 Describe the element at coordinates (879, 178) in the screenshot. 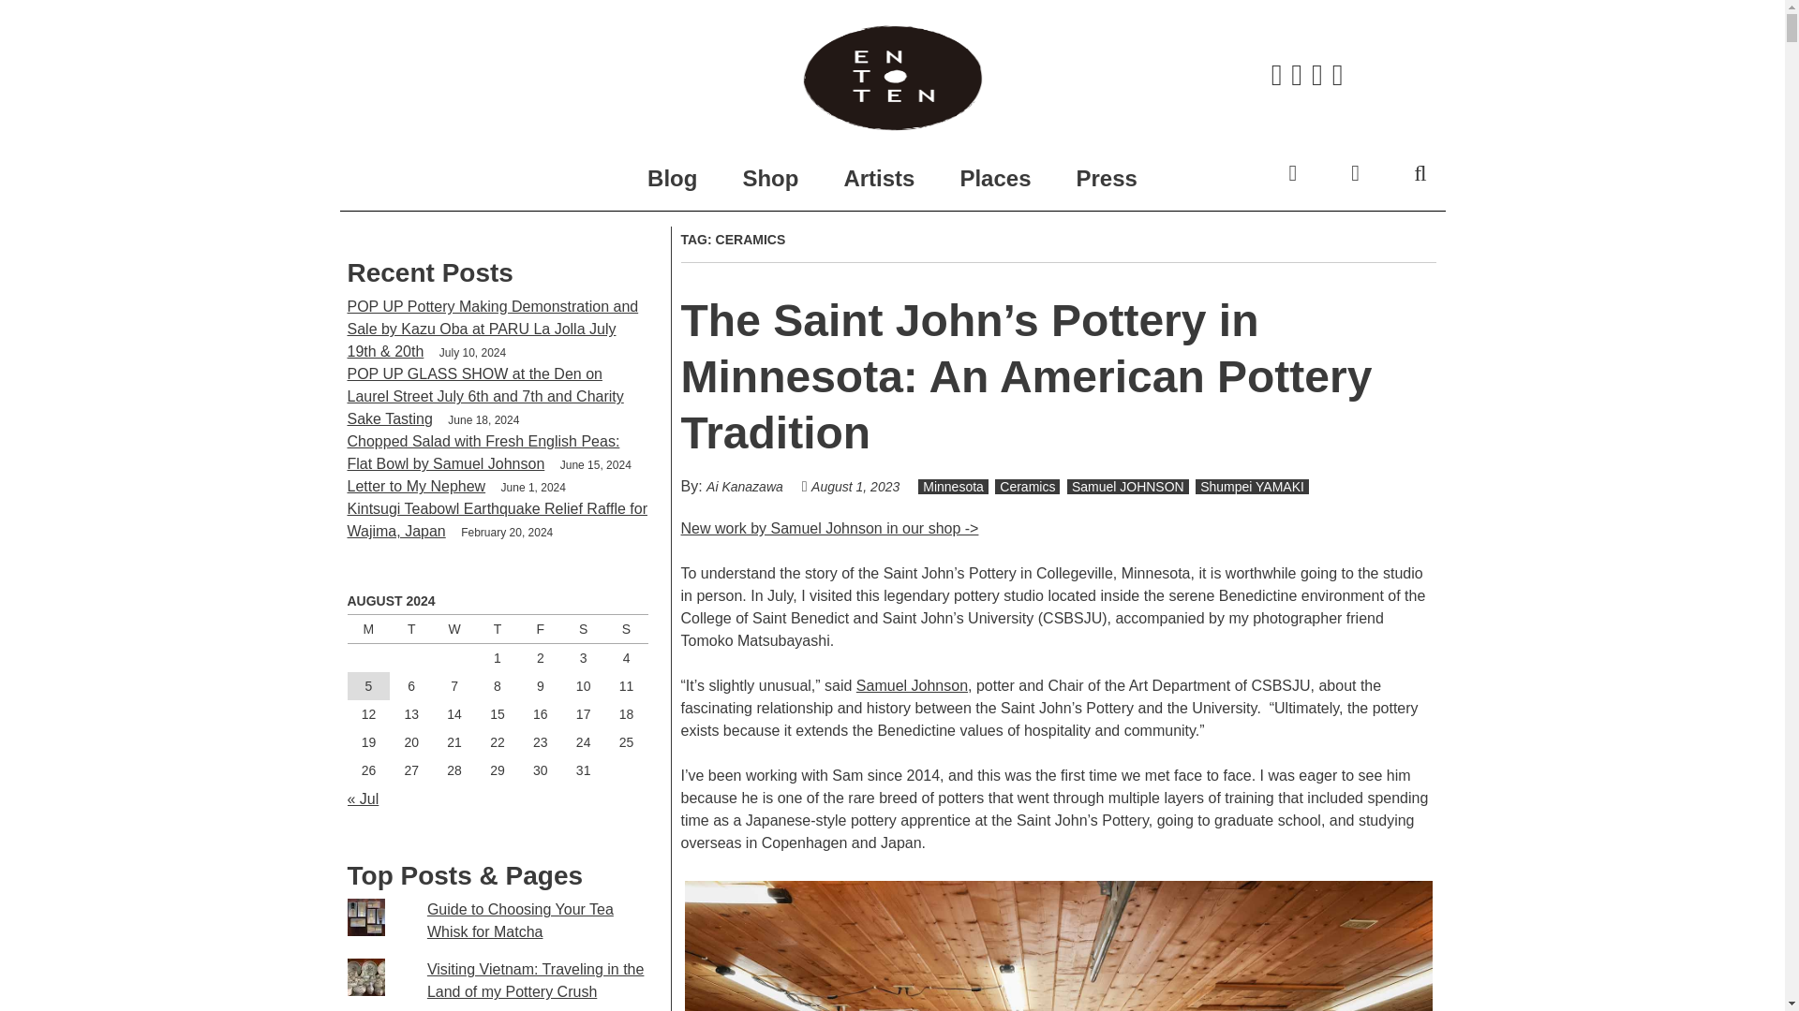

I see `Artists` at that location.